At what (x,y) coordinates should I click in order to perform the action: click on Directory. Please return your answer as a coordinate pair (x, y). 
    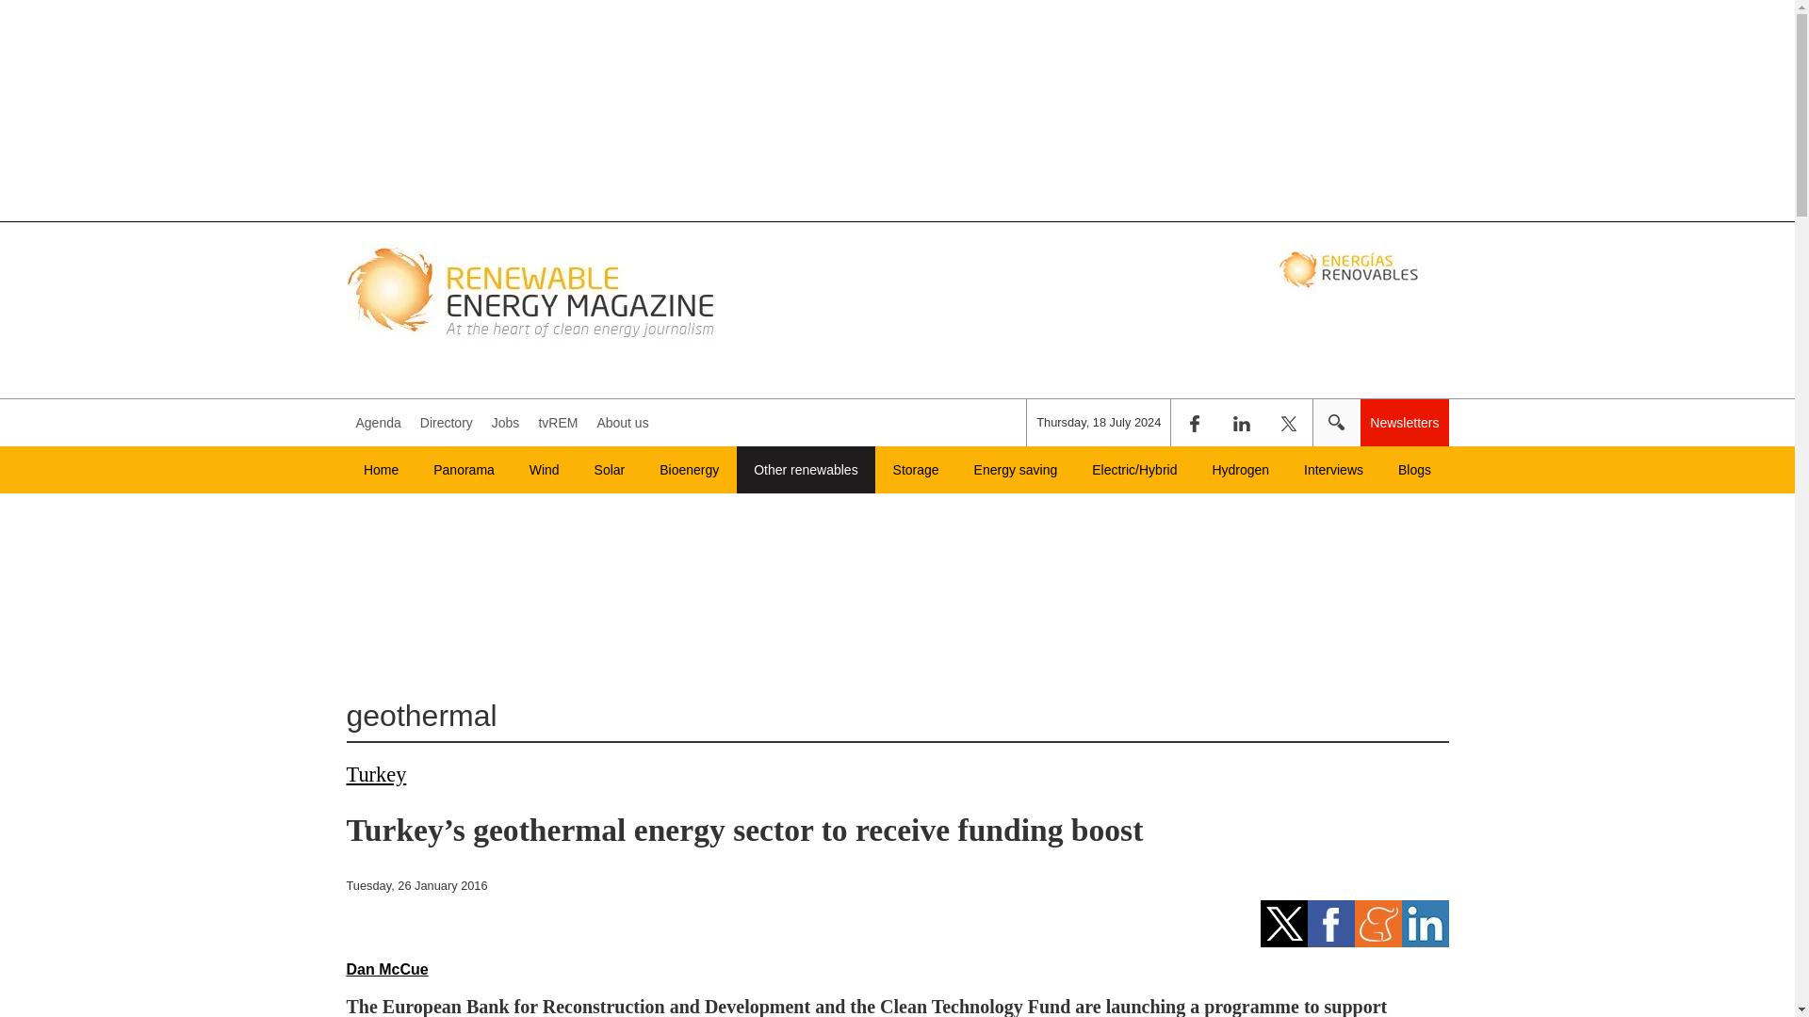
    Looking at the image, I should click on (447, 423).